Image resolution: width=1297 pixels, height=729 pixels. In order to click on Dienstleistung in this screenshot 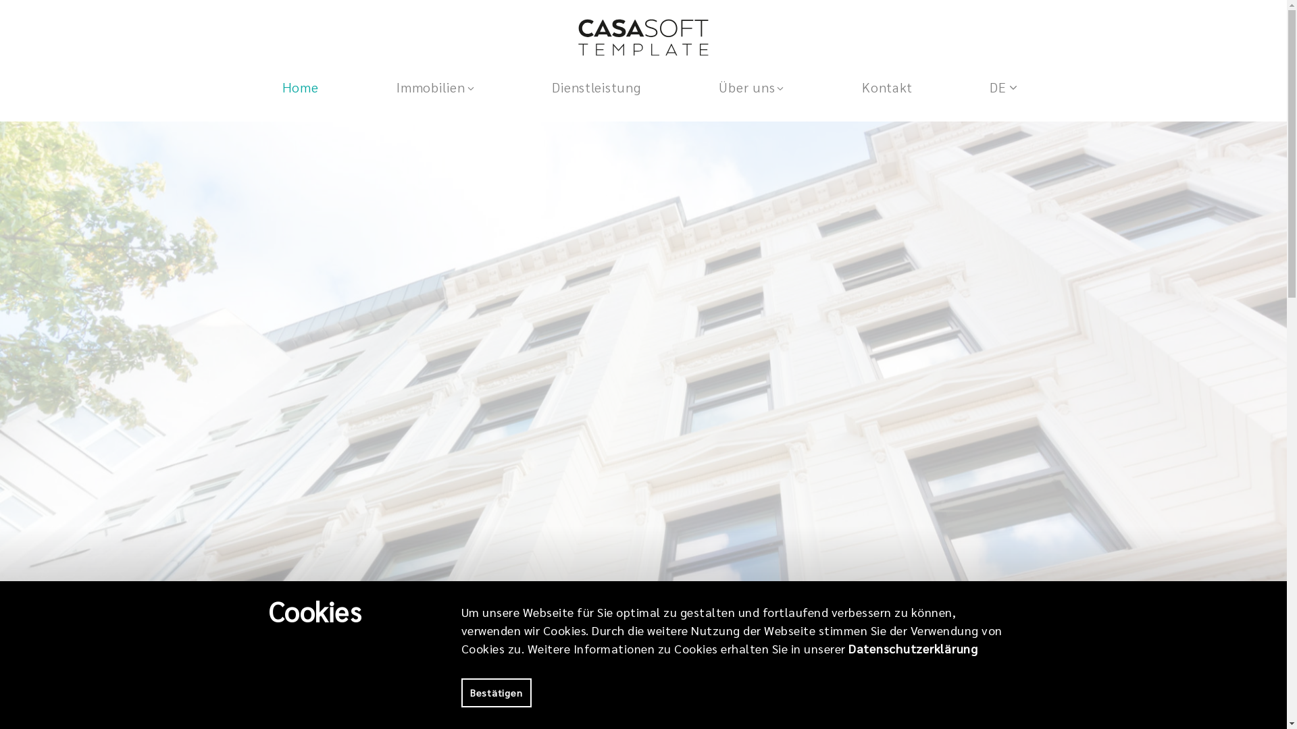, I will do `click(596, 87)`.